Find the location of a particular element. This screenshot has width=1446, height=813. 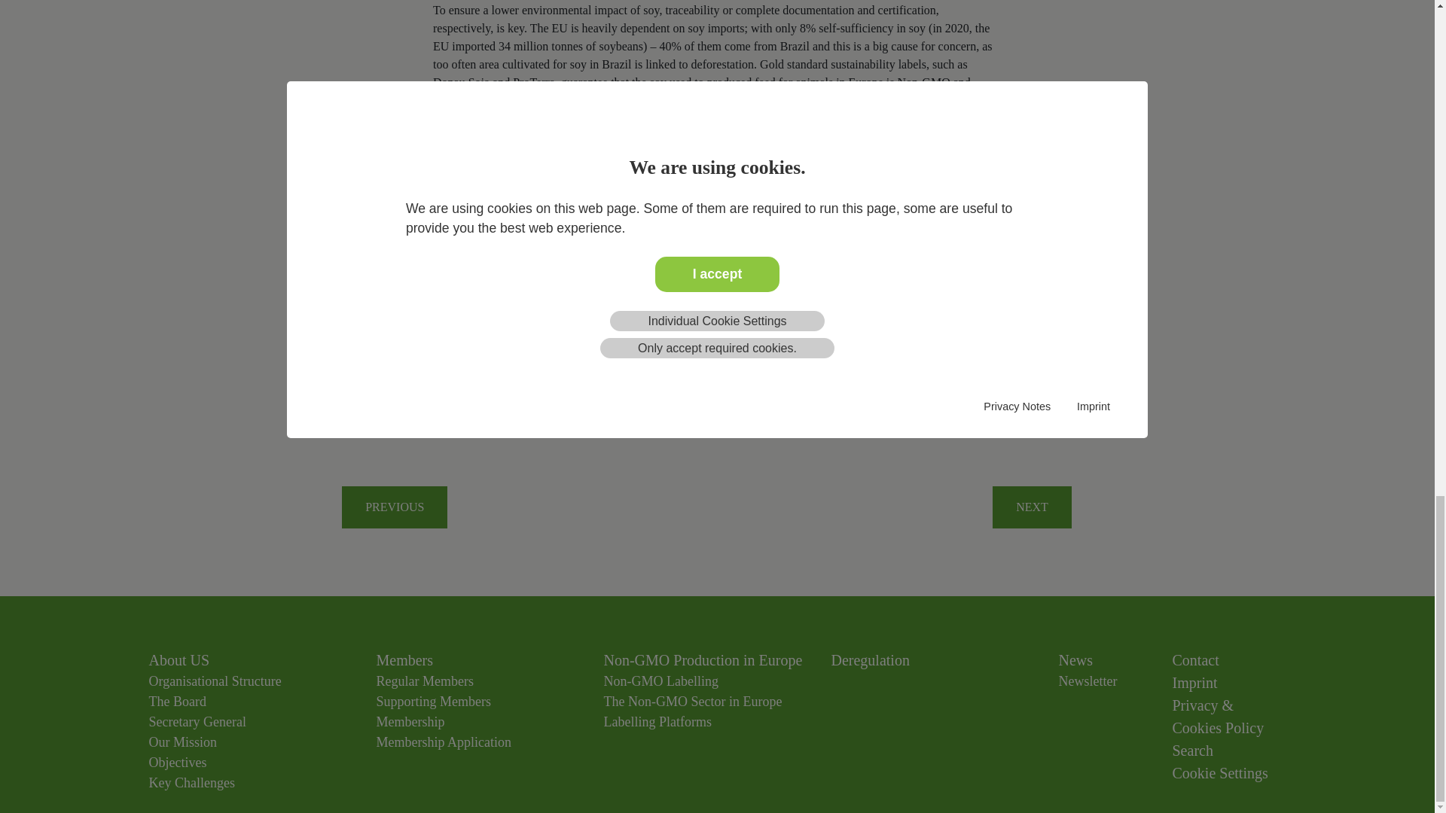

Organisational Structure is located at coordinates (215, 681).